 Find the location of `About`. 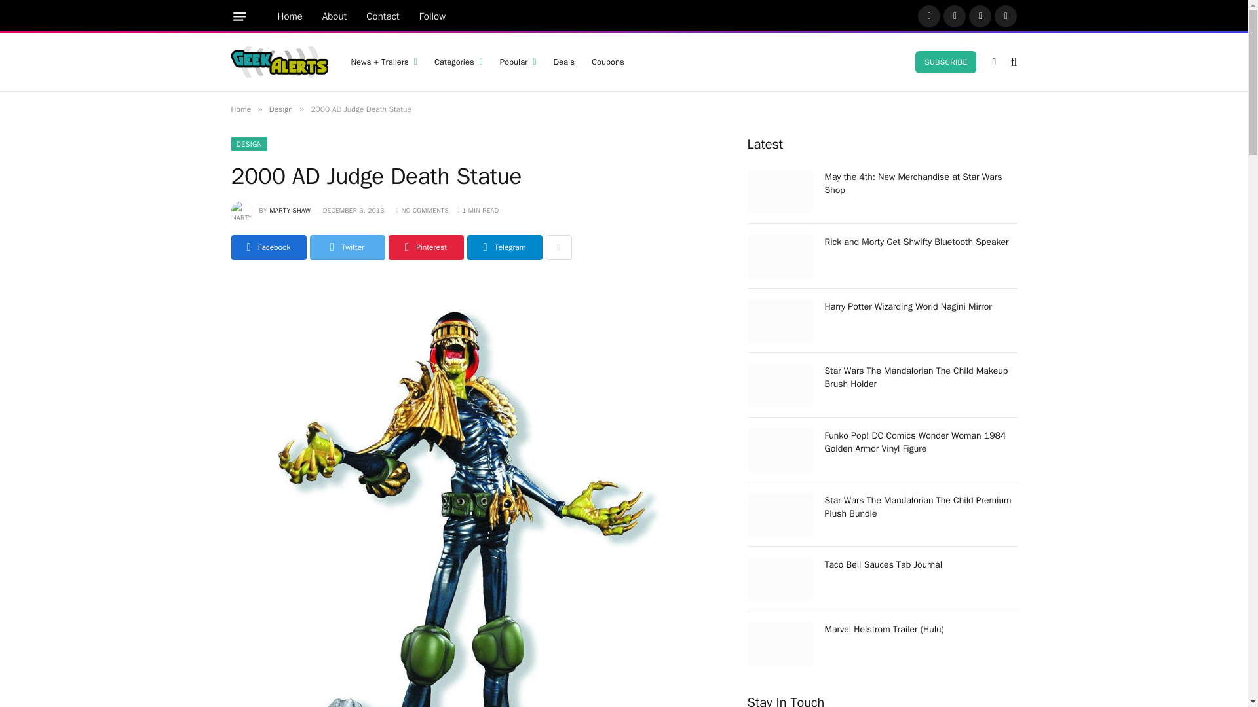

About is located at coordinates (334, 16).